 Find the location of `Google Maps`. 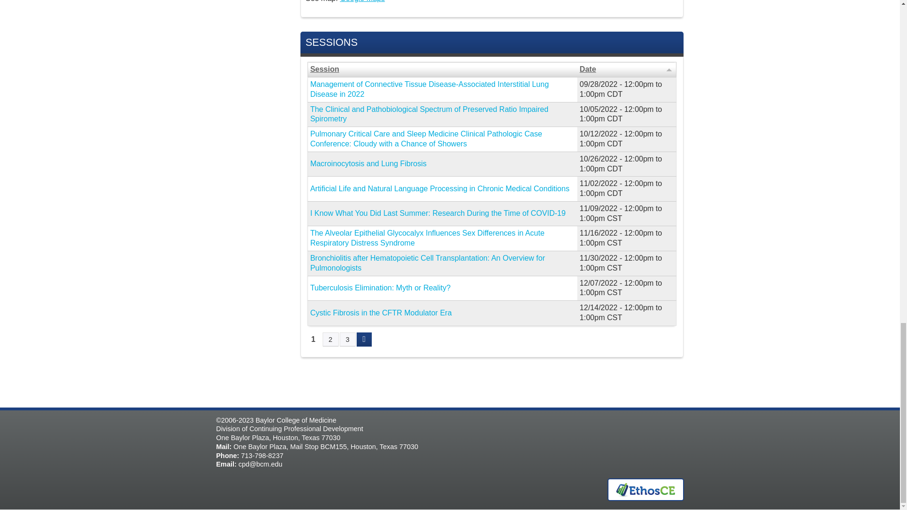

Google Maps is located at coordinates (362, 1).